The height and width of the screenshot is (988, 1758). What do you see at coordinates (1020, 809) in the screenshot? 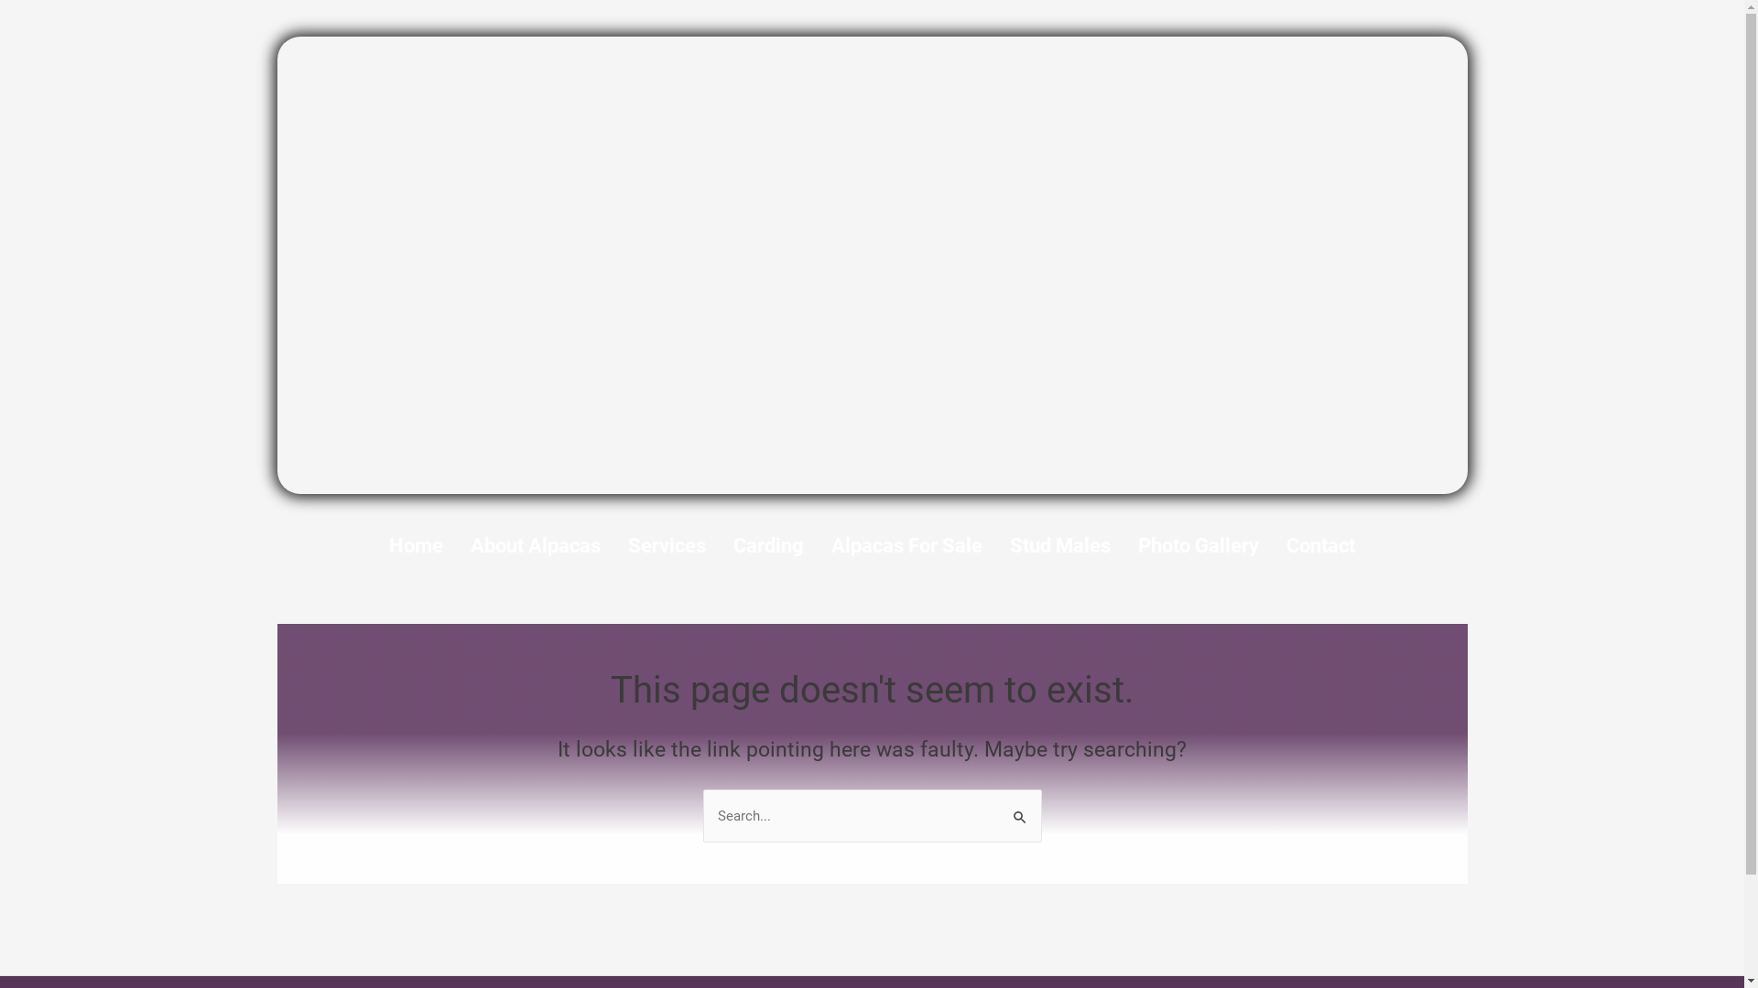
I see `Search` at bounding box center [1020, 809].